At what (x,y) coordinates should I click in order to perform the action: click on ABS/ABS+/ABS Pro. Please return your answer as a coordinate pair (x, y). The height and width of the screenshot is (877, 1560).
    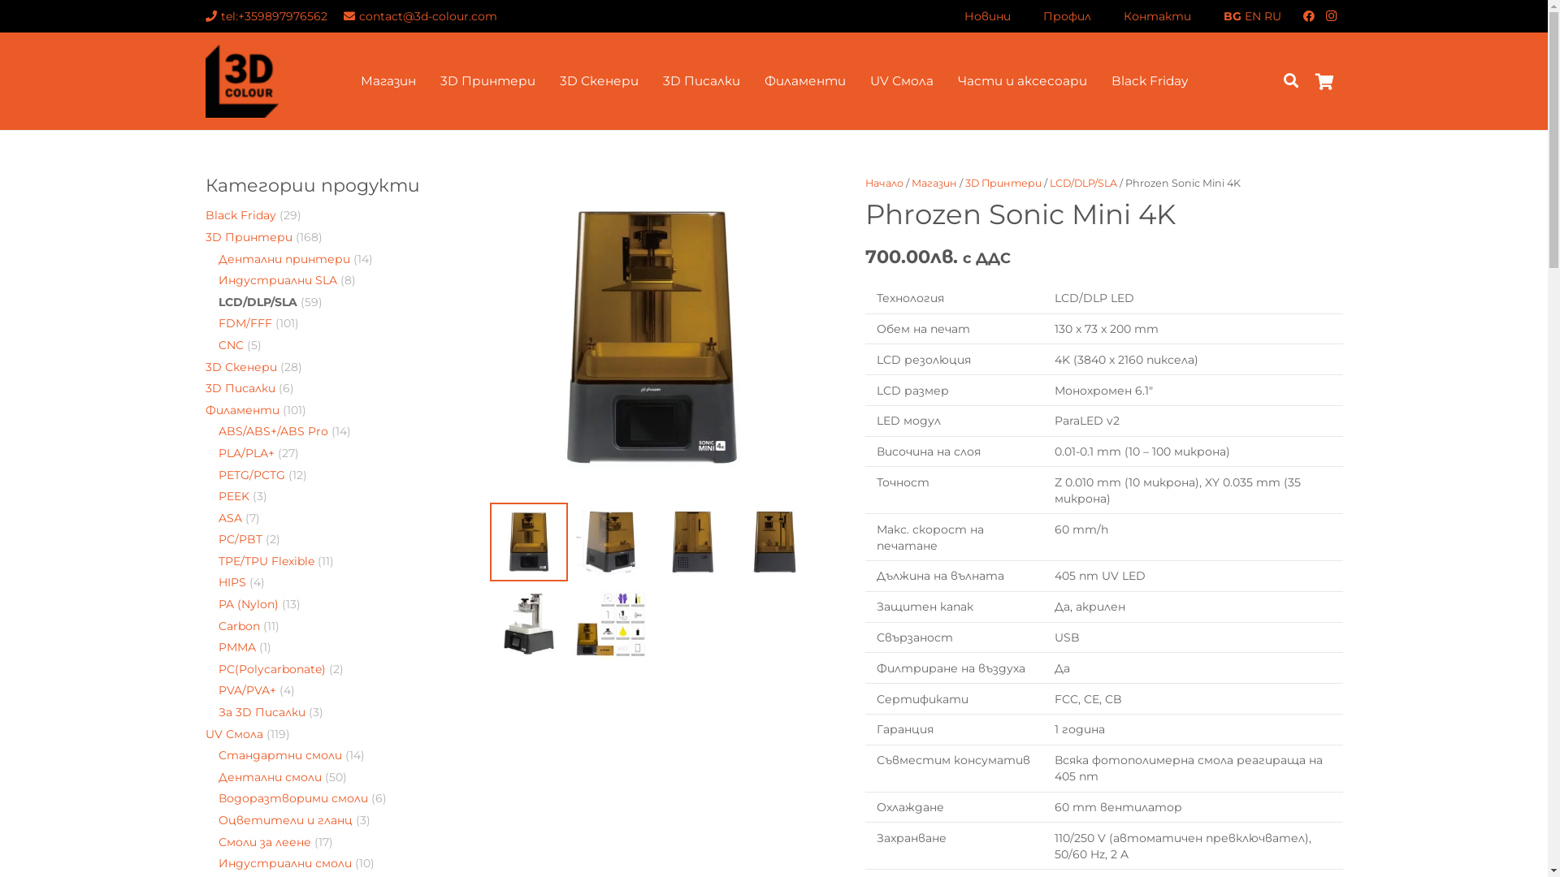
    Looking at the image, I should click on (273, 431).